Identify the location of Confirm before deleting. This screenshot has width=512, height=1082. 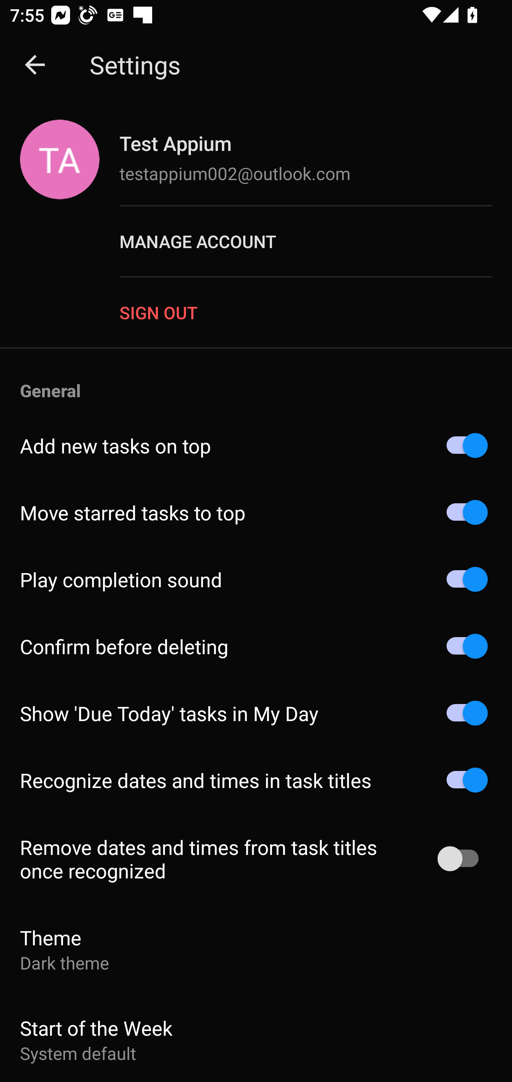
(256, 646).